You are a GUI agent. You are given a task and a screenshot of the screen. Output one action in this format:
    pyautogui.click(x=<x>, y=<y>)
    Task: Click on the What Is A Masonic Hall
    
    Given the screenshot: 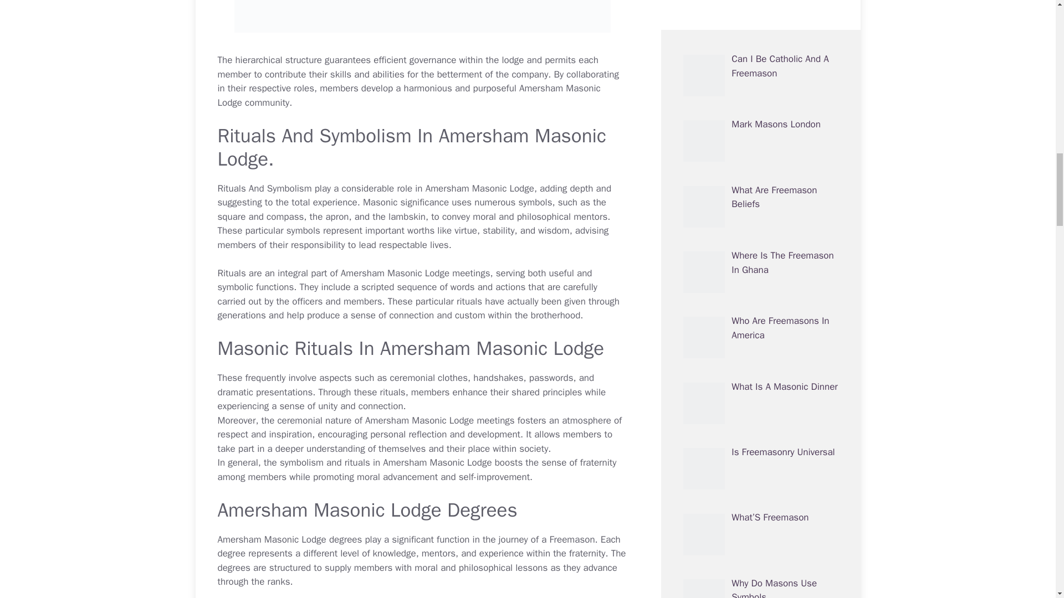 What is the action you would take?
    pyautogui.click(x=779, y=161)
    